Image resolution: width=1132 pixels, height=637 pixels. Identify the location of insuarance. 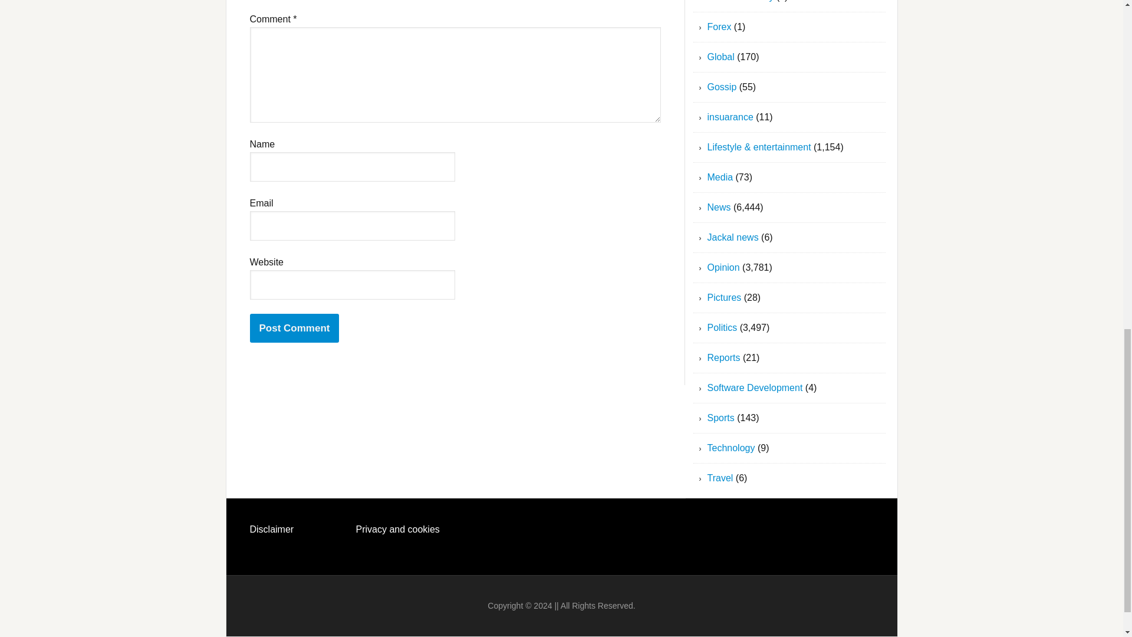
(730, 117).